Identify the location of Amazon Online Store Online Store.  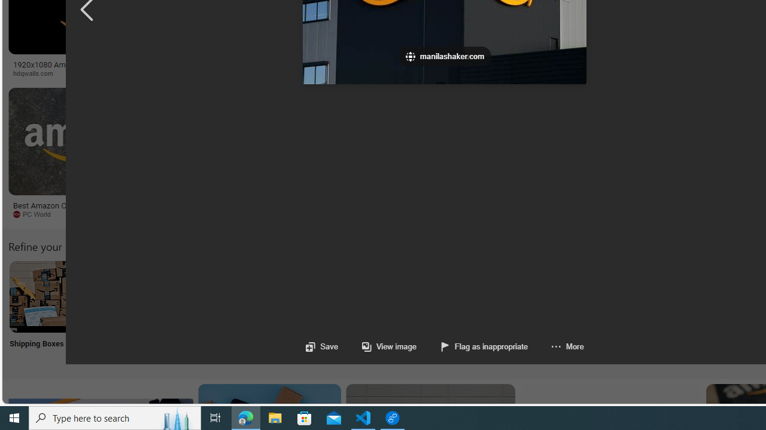
(677, 312).